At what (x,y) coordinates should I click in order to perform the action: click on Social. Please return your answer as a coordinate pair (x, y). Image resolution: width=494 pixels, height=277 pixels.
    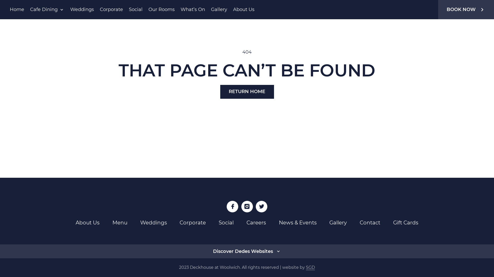
    Looking at the image, I should click on (136, 9).